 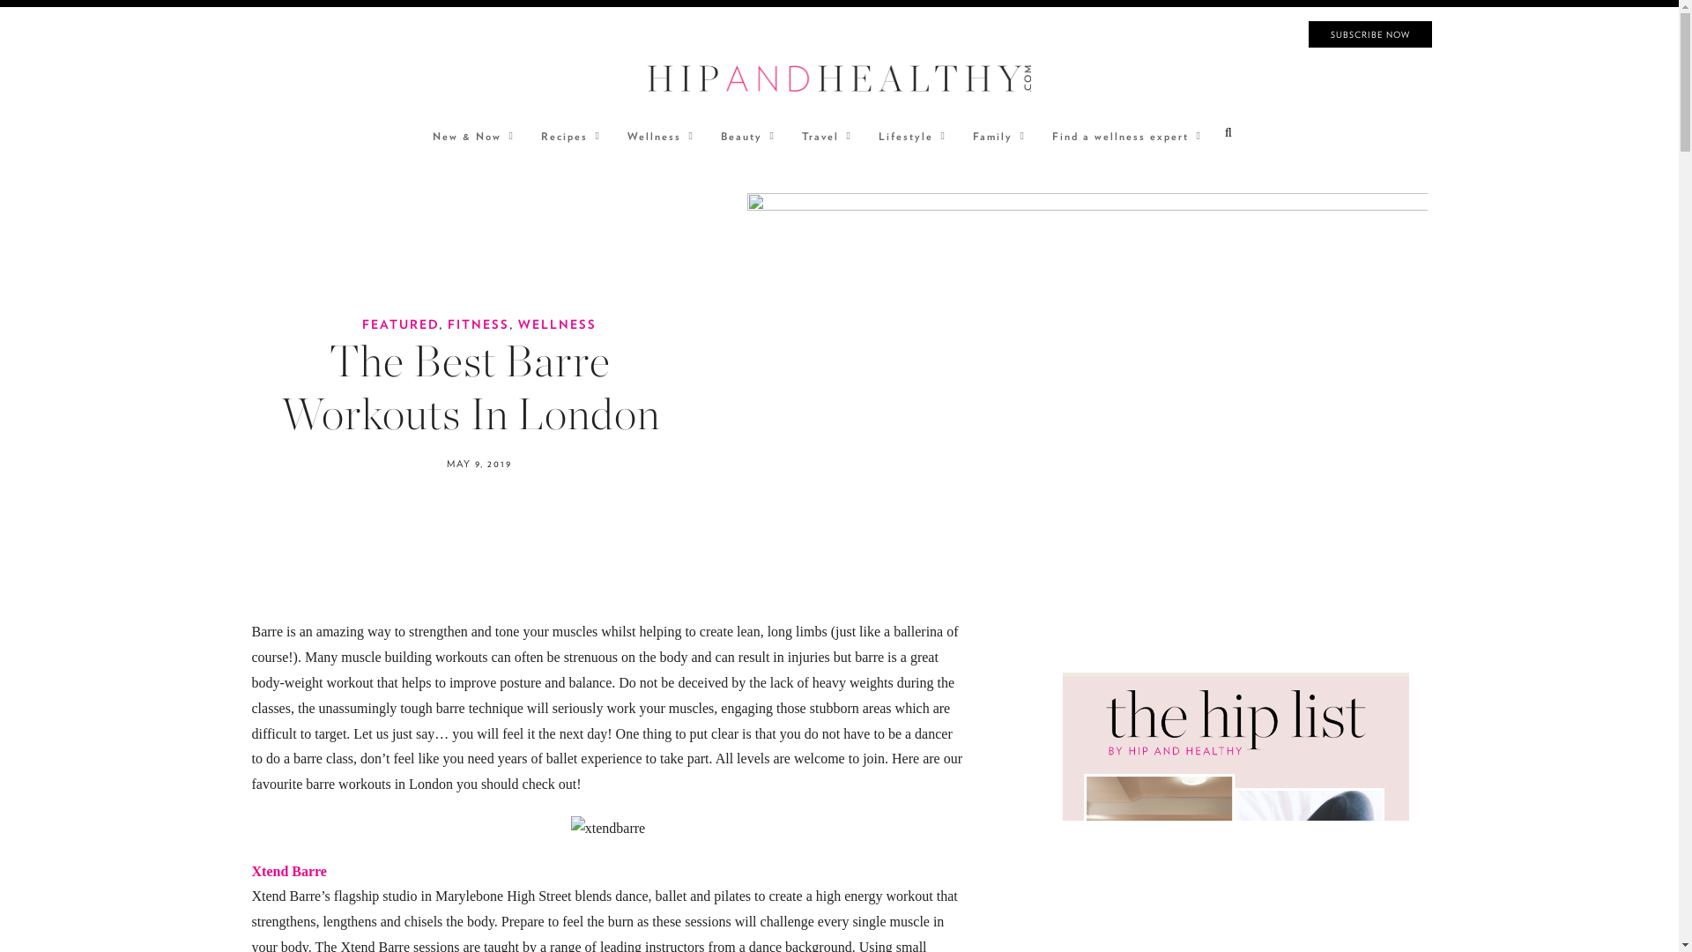 What do you see at coordinates (557, 324) in the screenshot?
I see `View all posts in Wellness` at bounding box center [557, 324].